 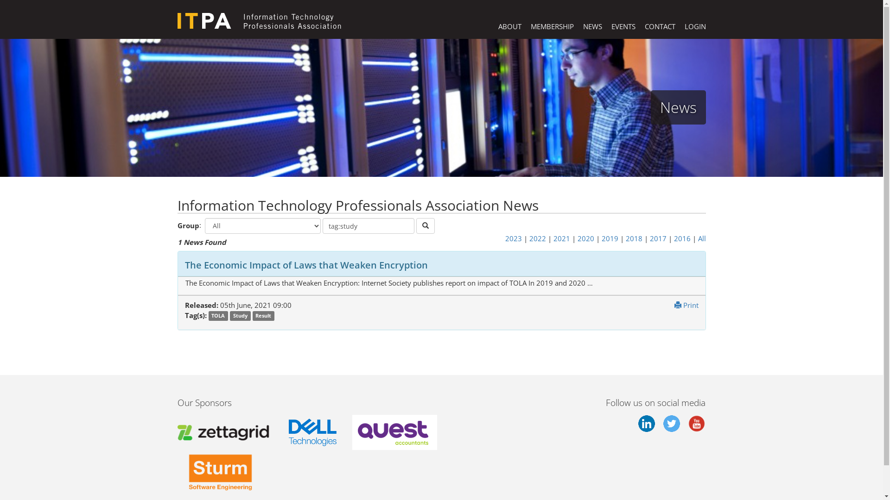 What do you see at coordinates (509, 27) in the screenshot?
I see `ABOUT` at bounding box center [509, 27].